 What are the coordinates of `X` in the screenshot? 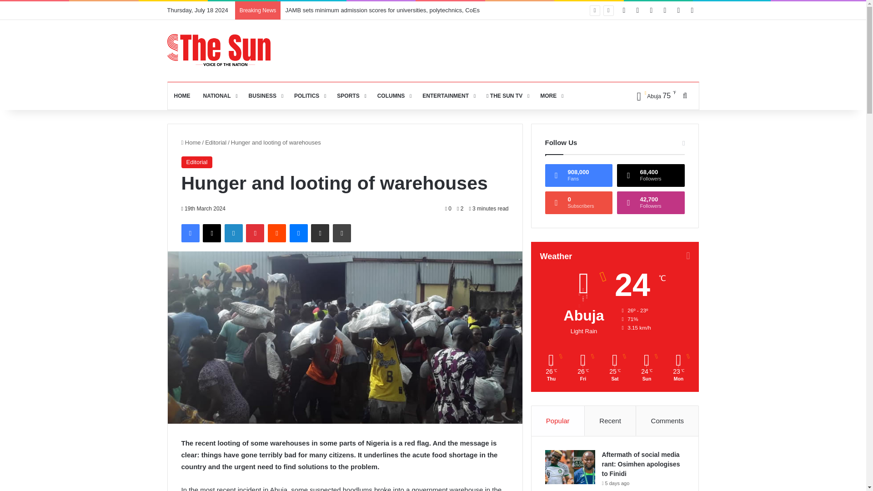 It's located at (211, 233).